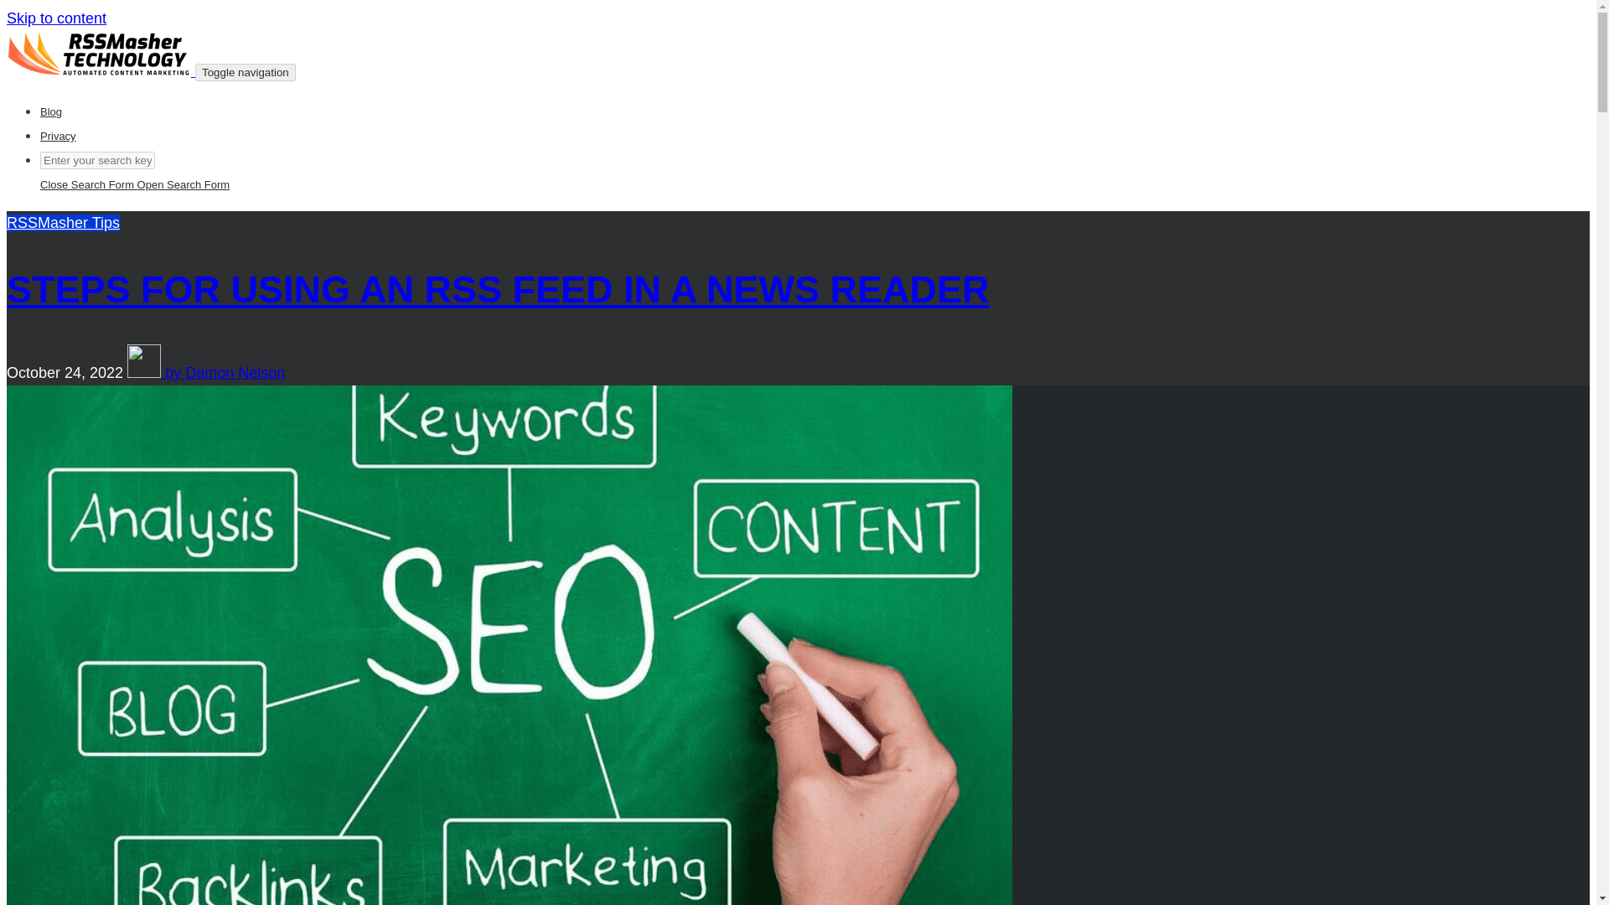  I want to click on Close Search Form, so click(89, 184).